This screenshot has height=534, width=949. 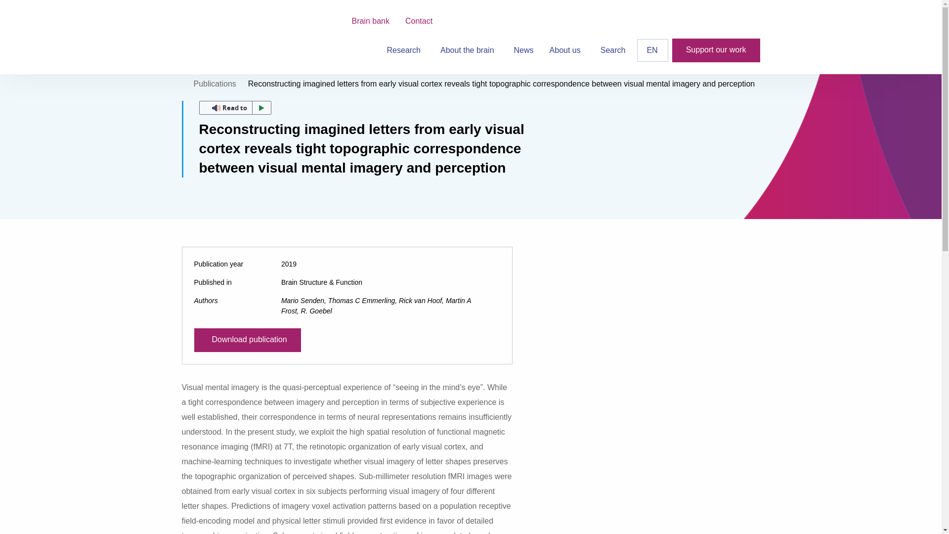 I want to click on Laat de tekst voorlezen met ReadSpeaker webReader, so click(x=234, y=108).